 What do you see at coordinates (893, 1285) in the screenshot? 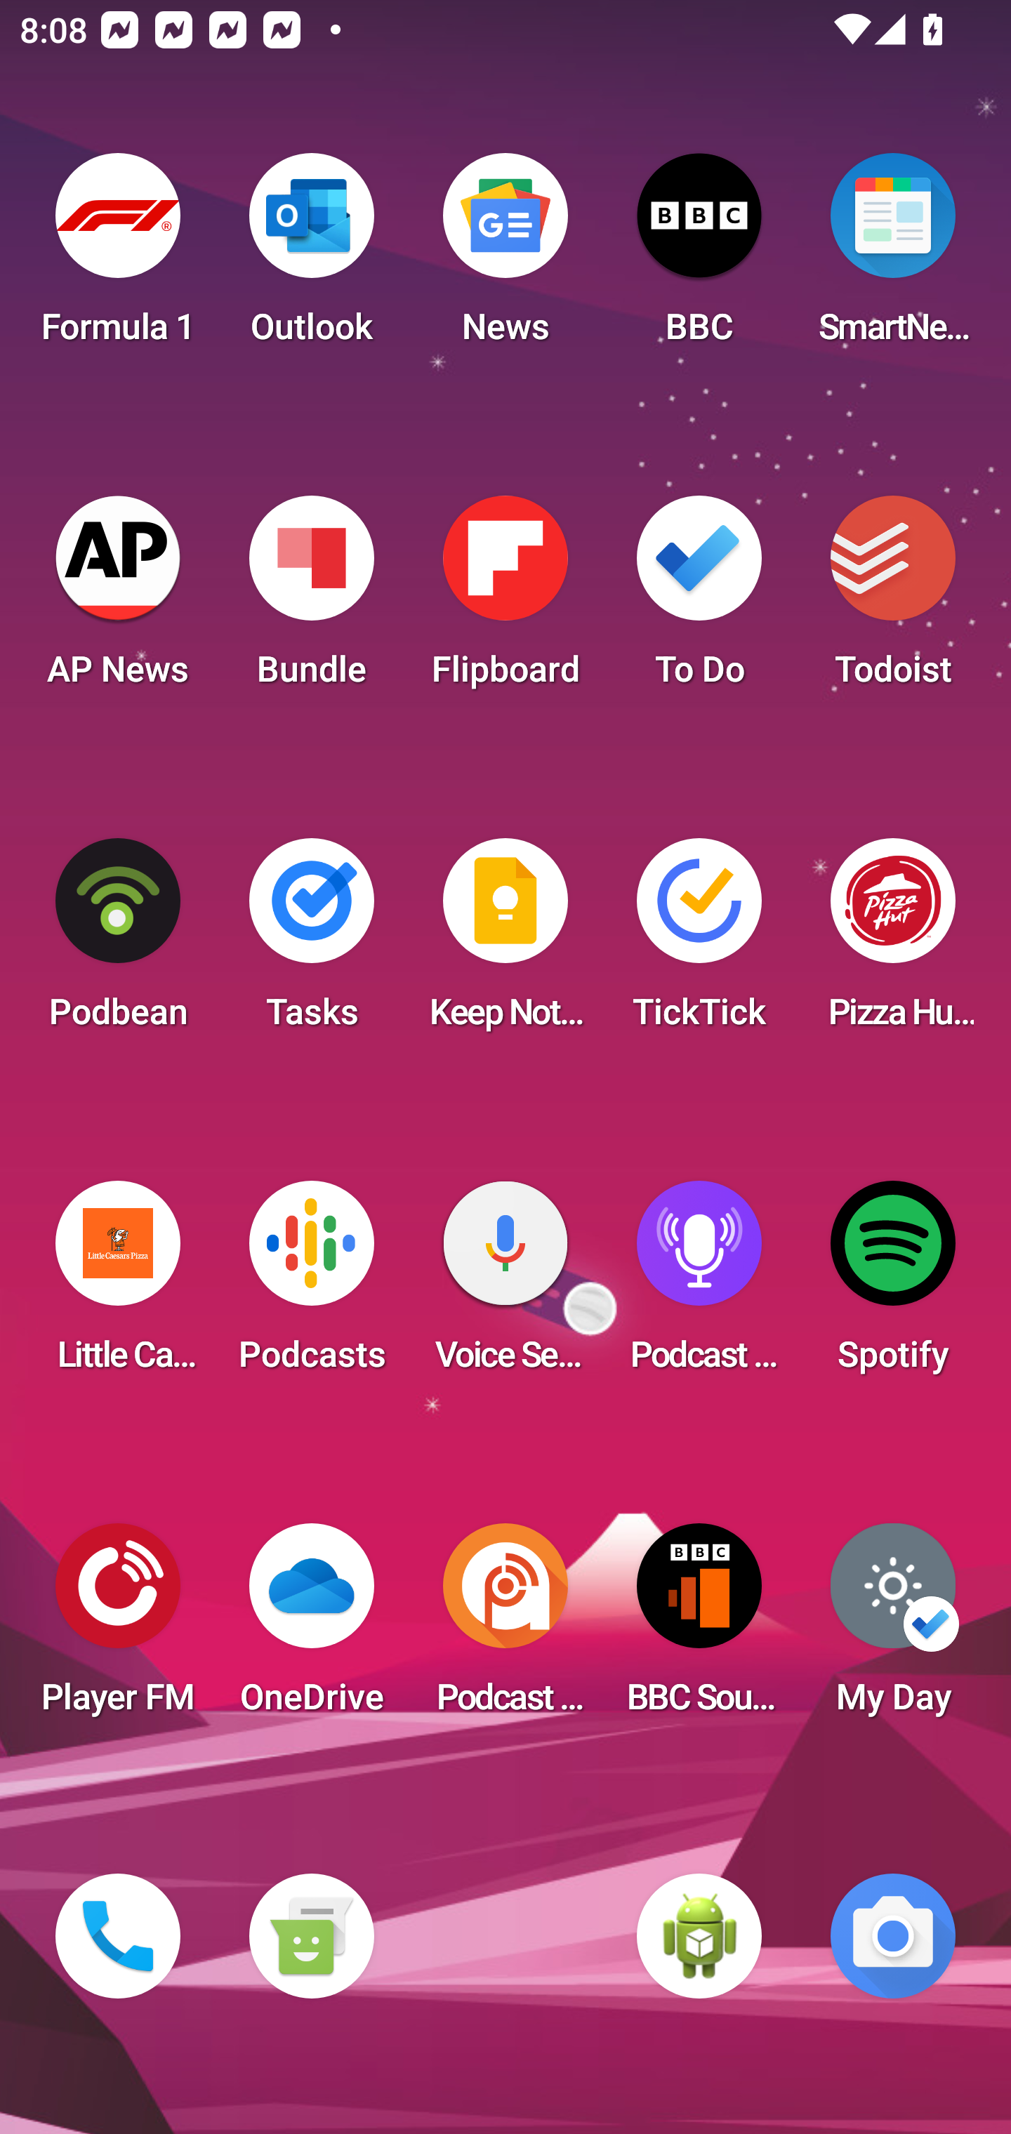
I see `Spotify` at bounding box center [893, 1285].